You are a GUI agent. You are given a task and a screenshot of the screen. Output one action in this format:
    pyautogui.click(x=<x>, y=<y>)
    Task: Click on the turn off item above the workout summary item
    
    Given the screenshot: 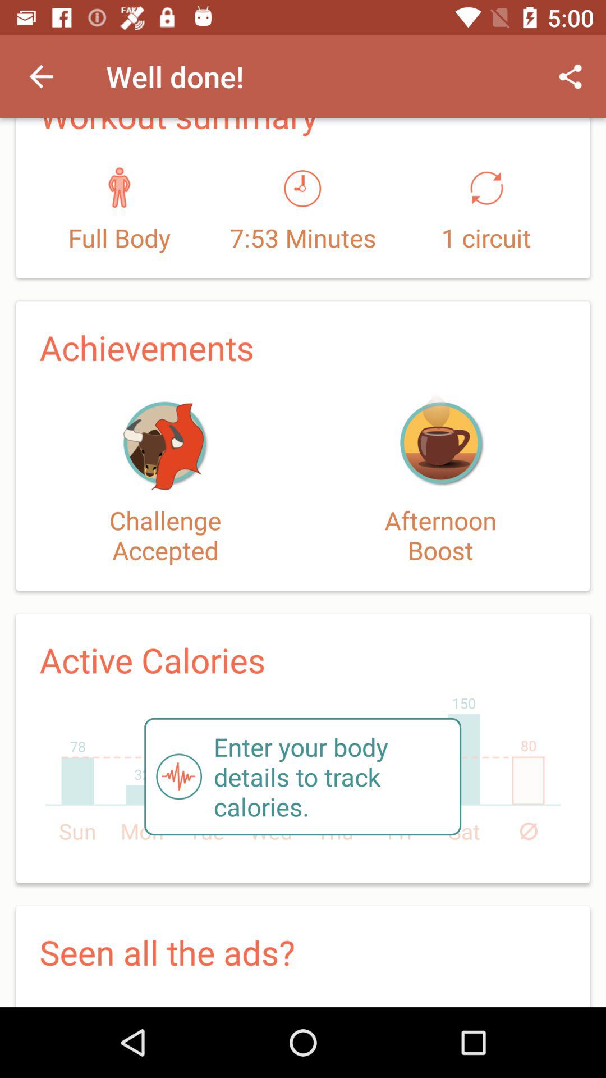 What is the action you would take?
    pyautogui.click(x=41, y=76)
    